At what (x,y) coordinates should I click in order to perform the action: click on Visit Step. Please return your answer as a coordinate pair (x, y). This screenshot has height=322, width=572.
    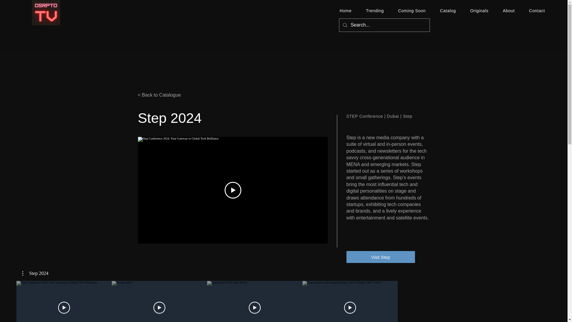
    Looking at the image, I should click on (380, 257).